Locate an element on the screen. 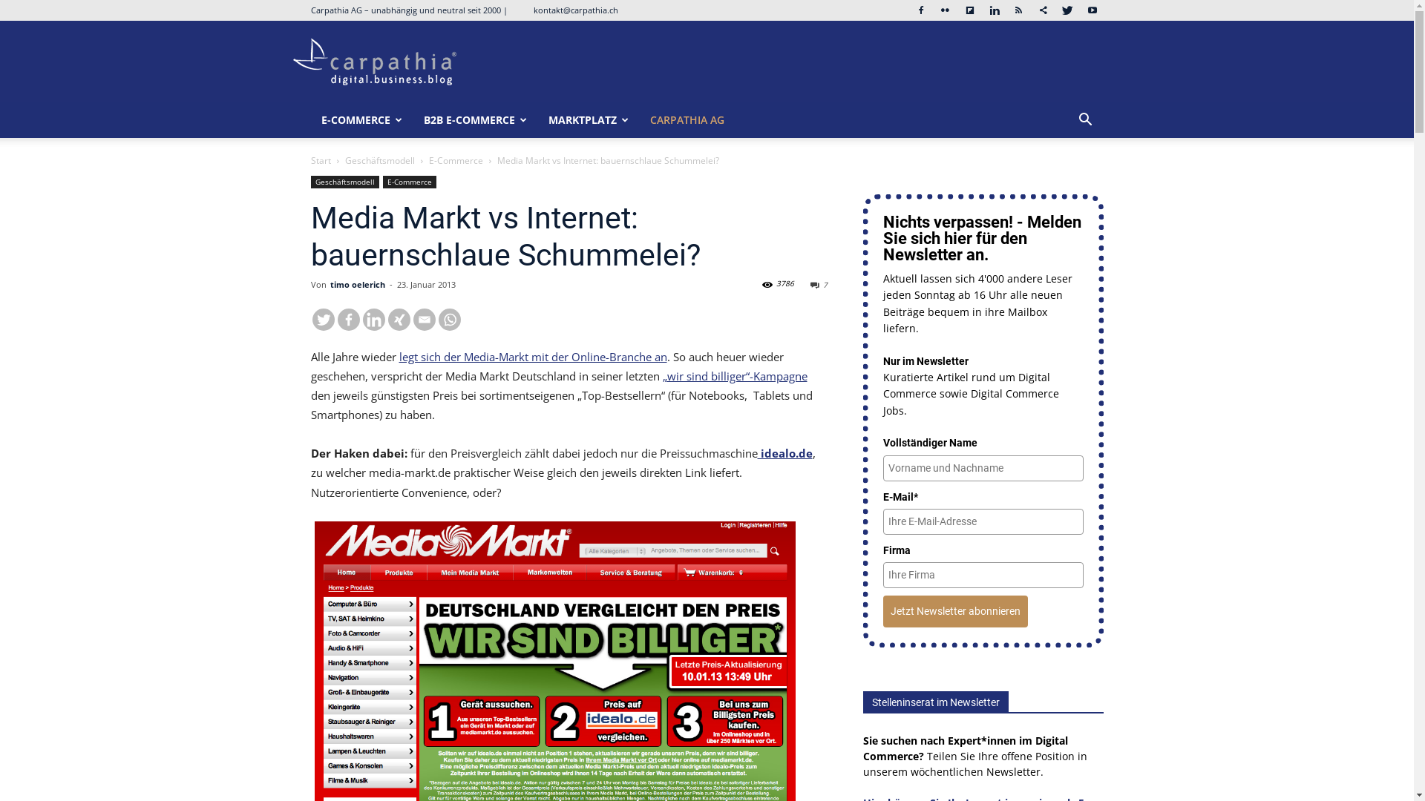 The image size is (1425, 801). 7 is located at coordinates (819, 285).